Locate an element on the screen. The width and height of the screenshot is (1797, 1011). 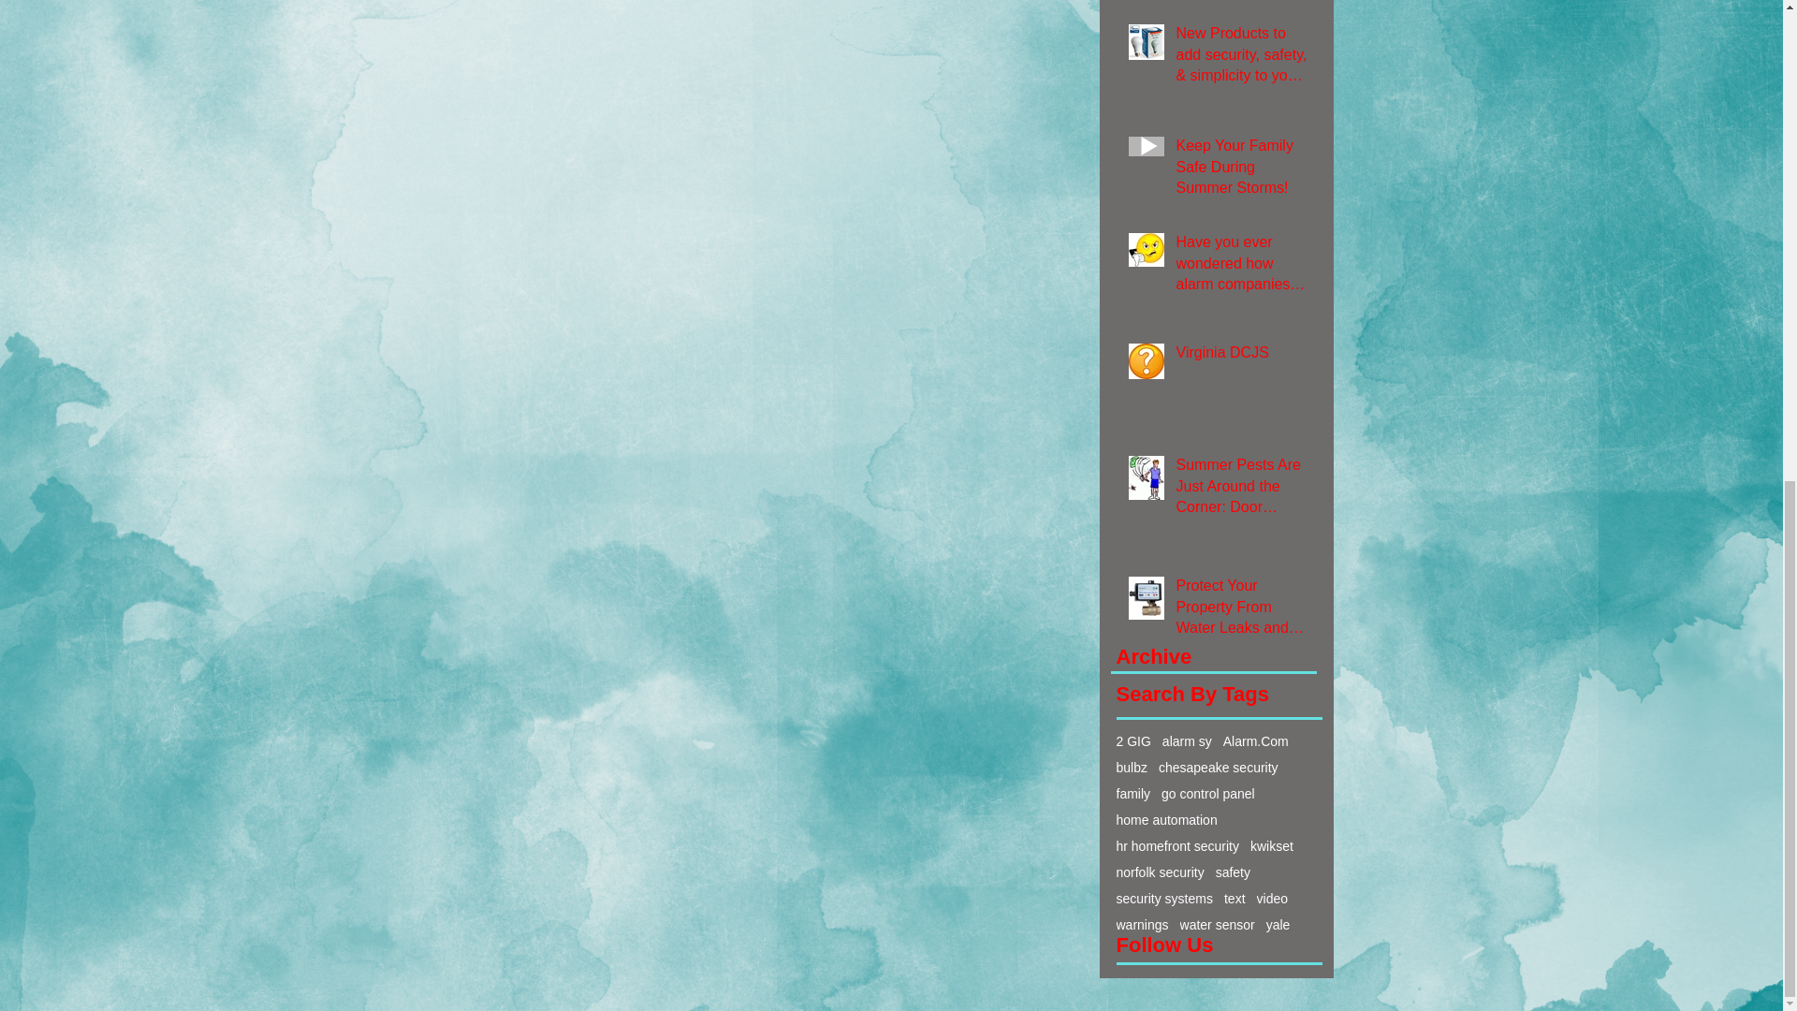
go control panel is located at coordinates (1207, 794).